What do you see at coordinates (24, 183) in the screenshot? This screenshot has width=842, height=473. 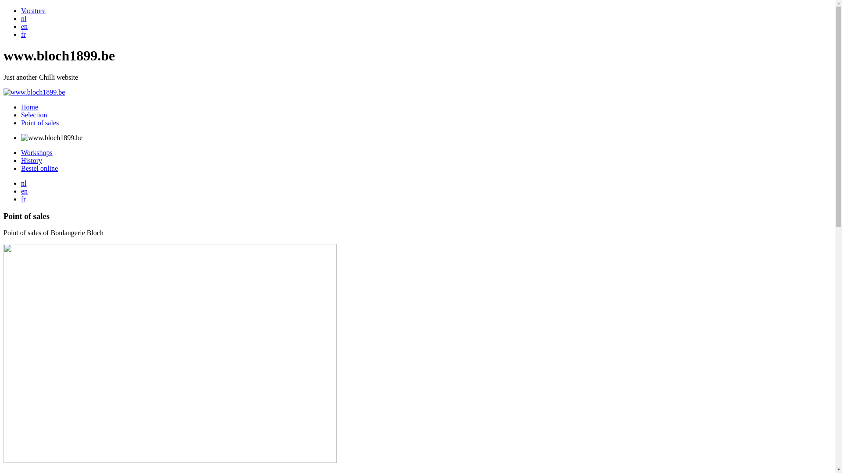 I see `nl` at bounding box center [24, 183].